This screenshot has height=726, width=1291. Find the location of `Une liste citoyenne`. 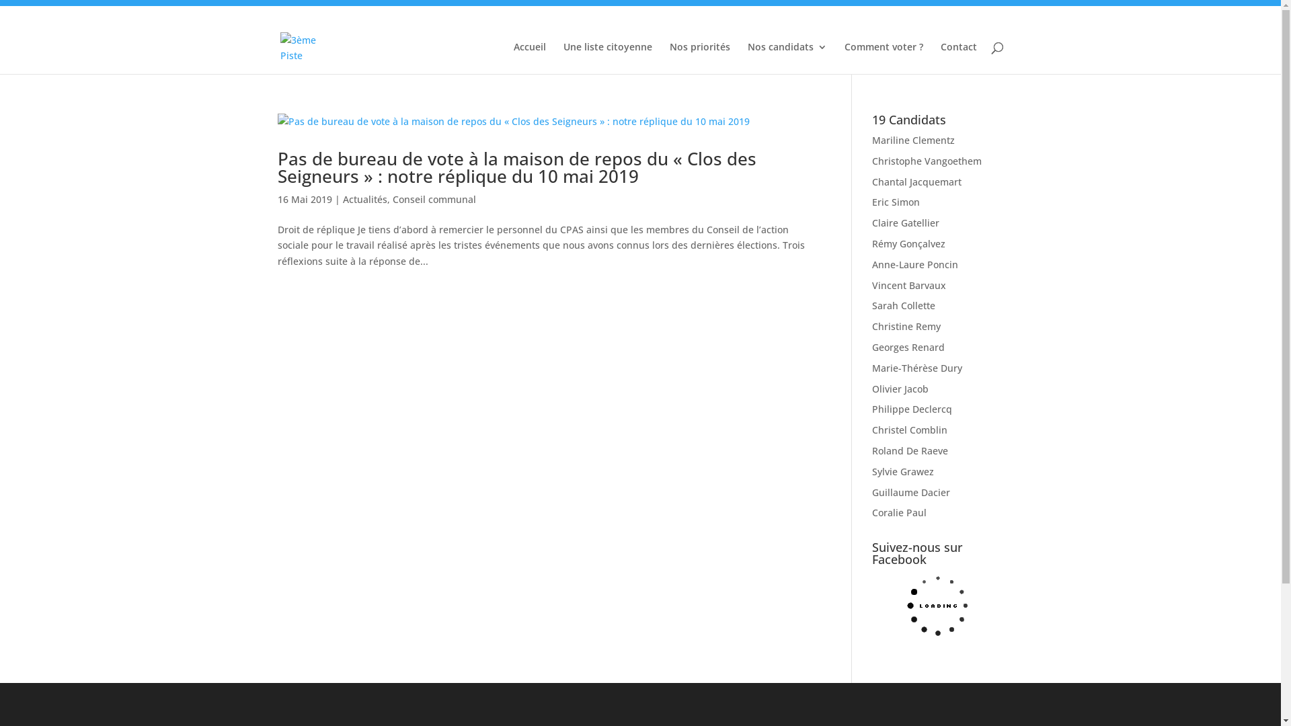

Une liste citoyenne is located at coordinates (608, 58).